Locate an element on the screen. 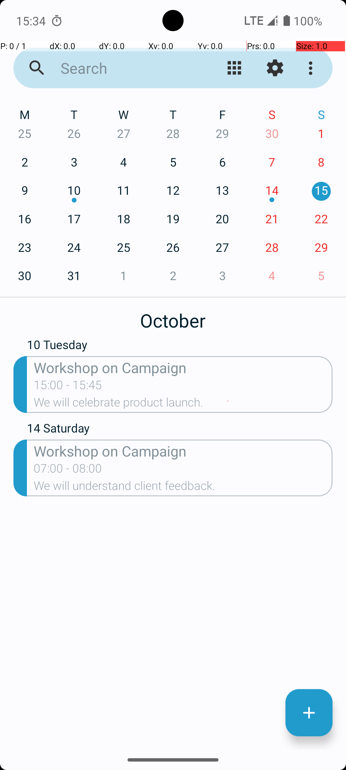 The width and height of the screenshot is (346, 770). 07:00 - 08:00 is located at coordinates (68, 470).